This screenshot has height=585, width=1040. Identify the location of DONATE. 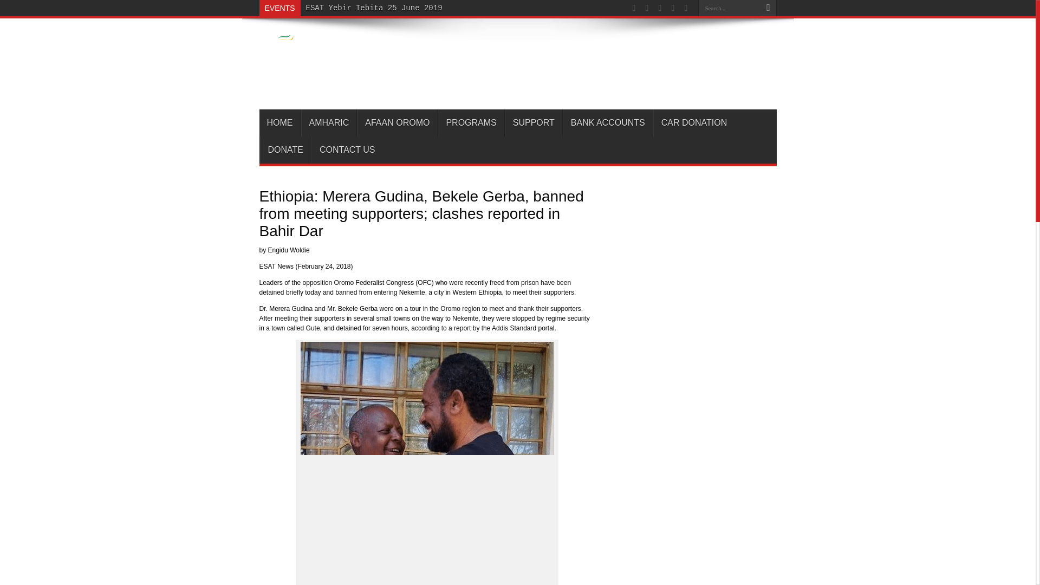
(285, 149).